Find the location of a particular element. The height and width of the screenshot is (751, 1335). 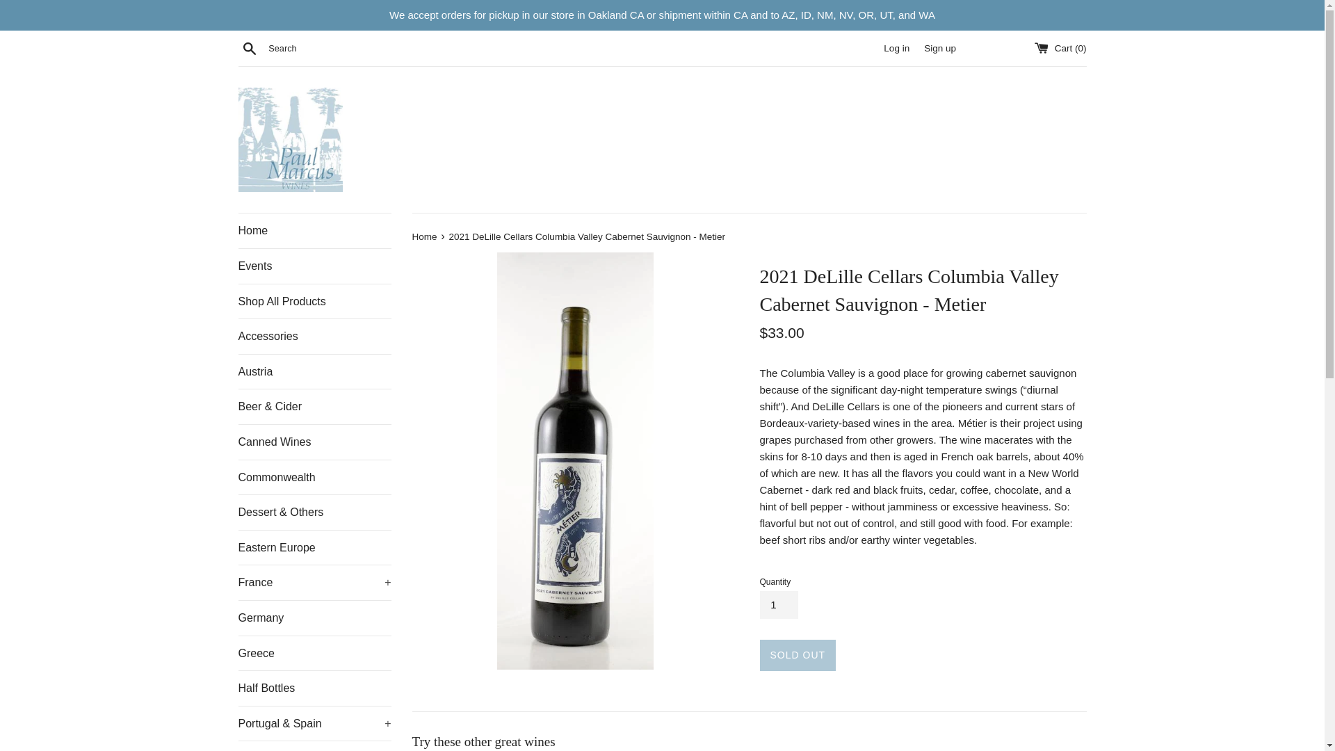

Back to the frontpage is located at coordinates (425, 236).